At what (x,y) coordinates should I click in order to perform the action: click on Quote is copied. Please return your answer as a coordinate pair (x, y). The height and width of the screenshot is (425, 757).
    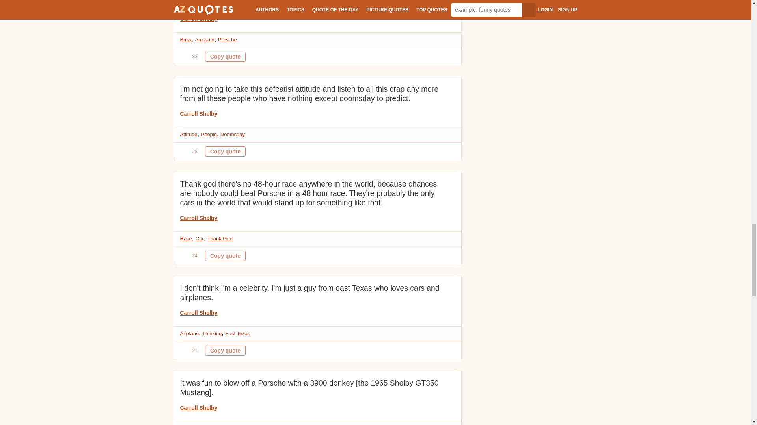
    Looking at the image, I should click on (225, 350).